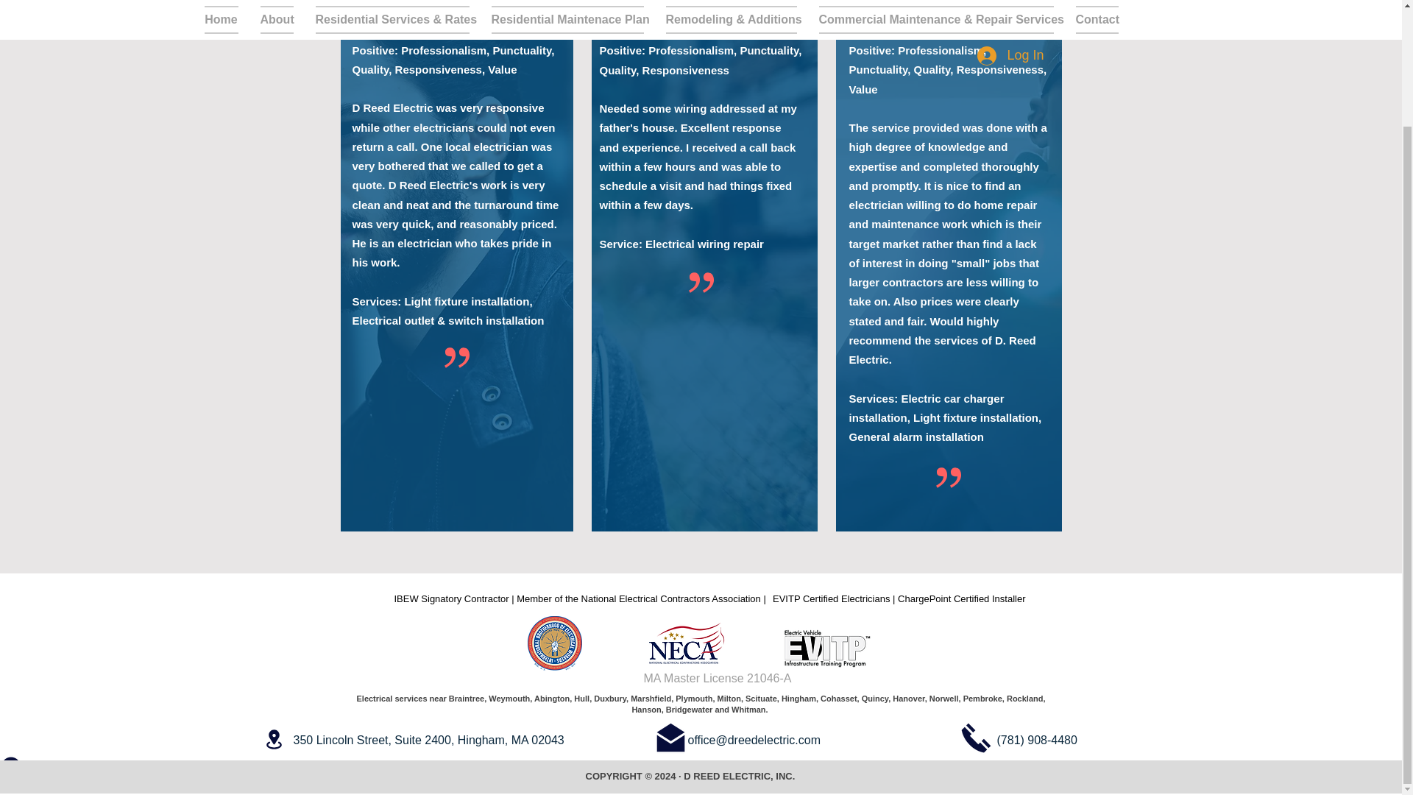 The height and width of the screenshot is (795, 1413). Describe the element at coordinates (428, 740) in the screenshot. I see `350 Lincoln Street, Suite 2400, Hingham, MA 02043` at that location.